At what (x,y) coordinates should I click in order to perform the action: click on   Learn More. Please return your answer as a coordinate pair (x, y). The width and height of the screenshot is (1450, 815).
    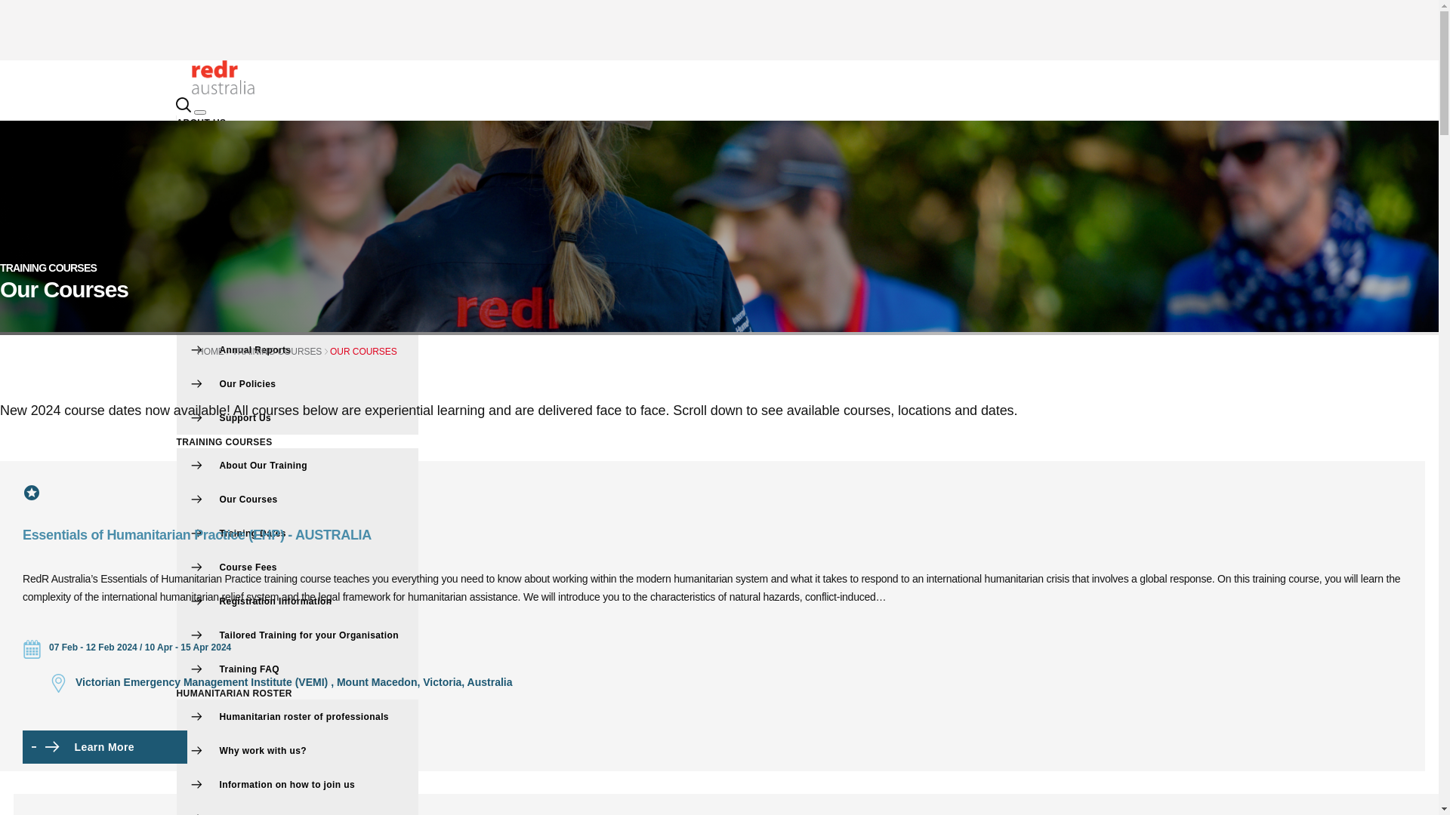
    Looking at the image, I should click on (90, 747).